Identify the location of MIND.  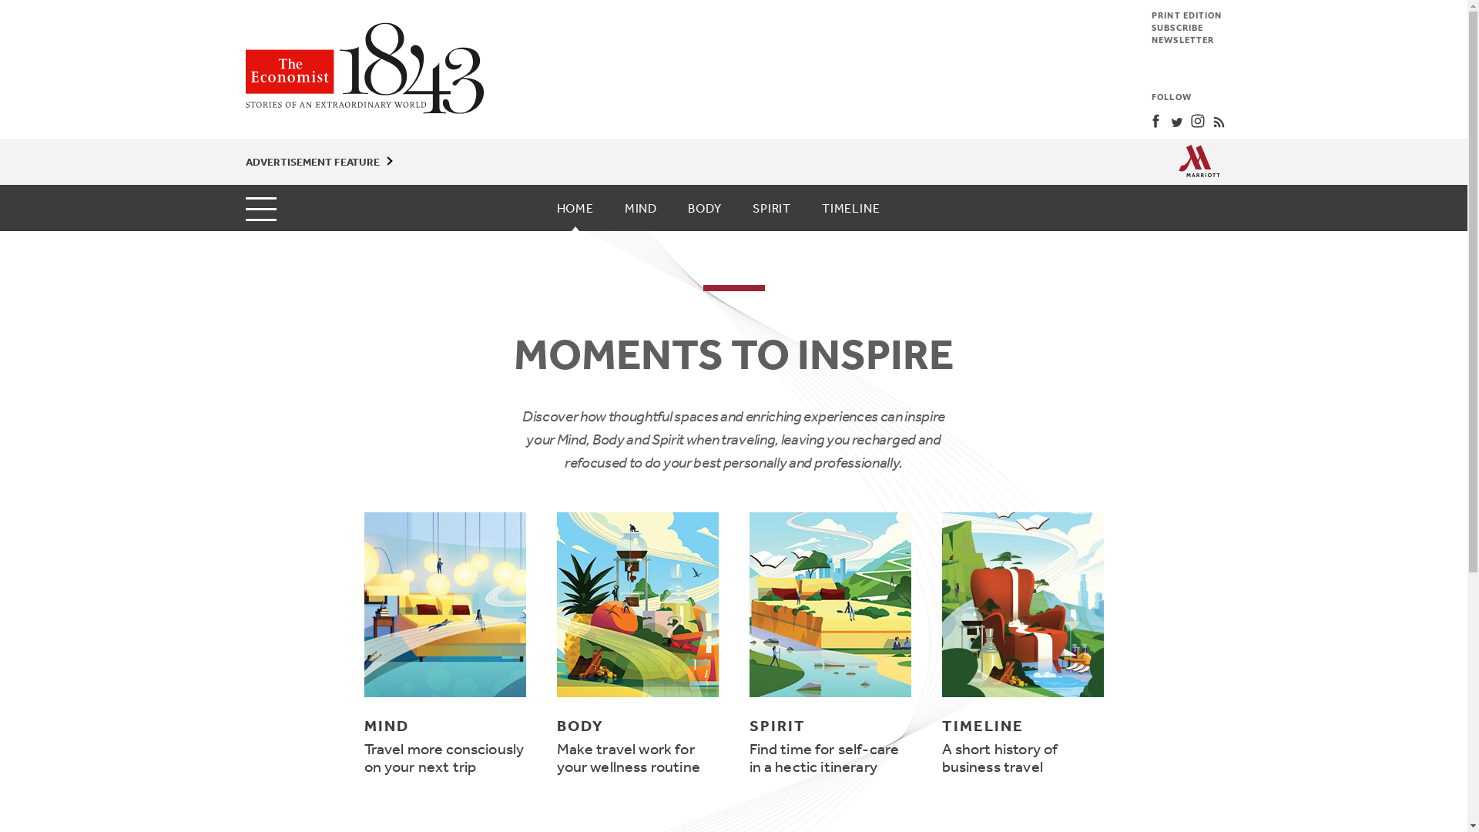
(641, 208).